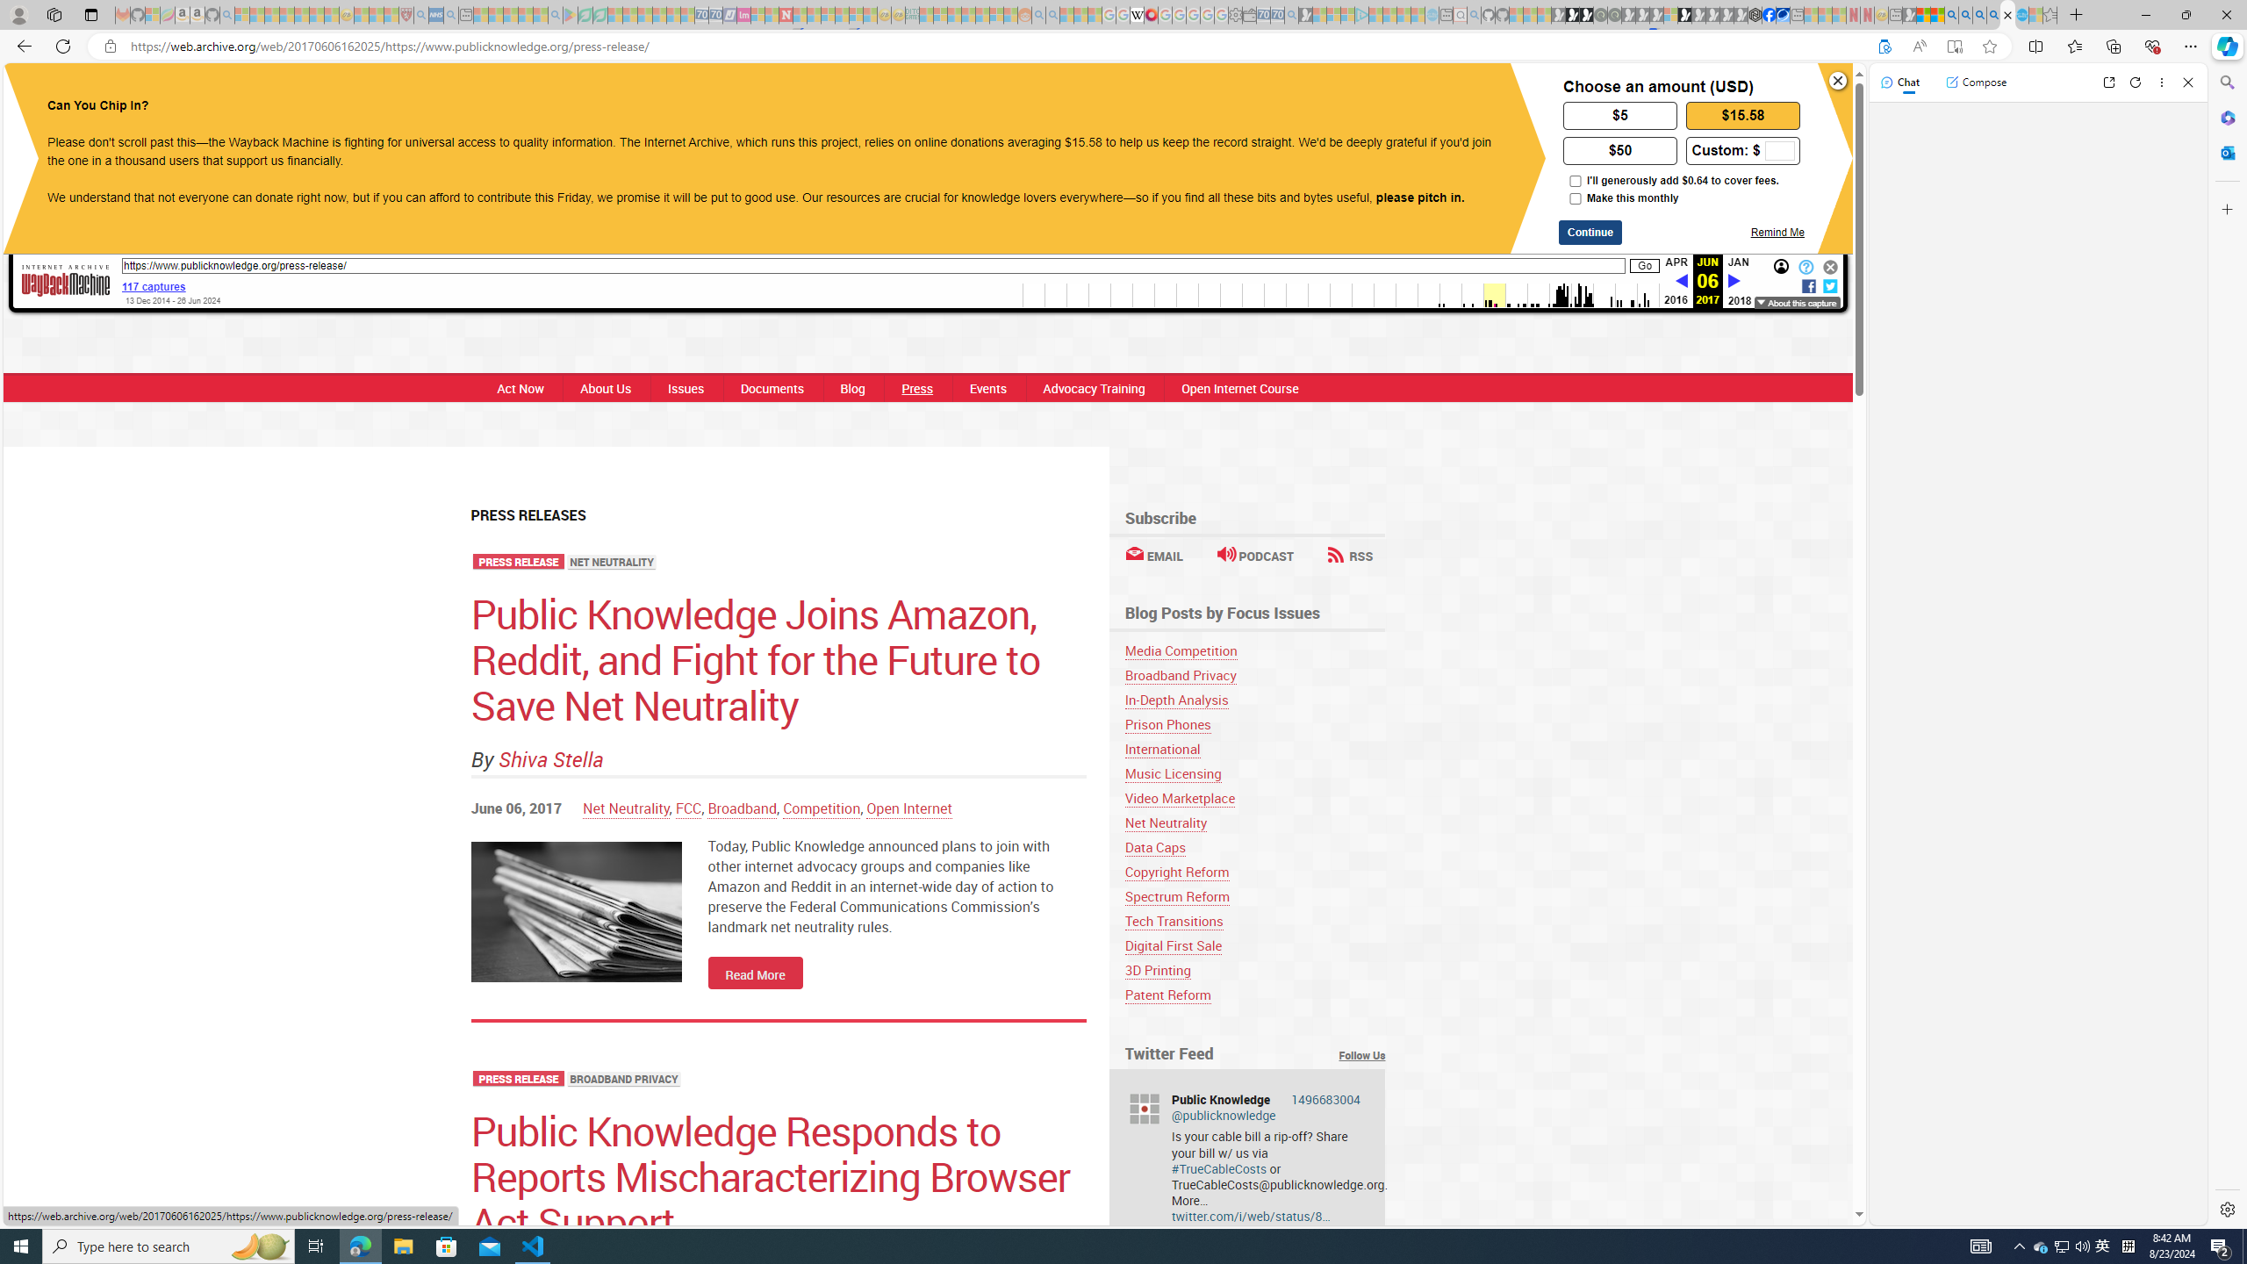 Image resolution: width=2247 pixels, height=1264 pixels. Describe the element at coordinates (2007, 15) in the screenshot. I see `Press - Public Knowledge` at that location.